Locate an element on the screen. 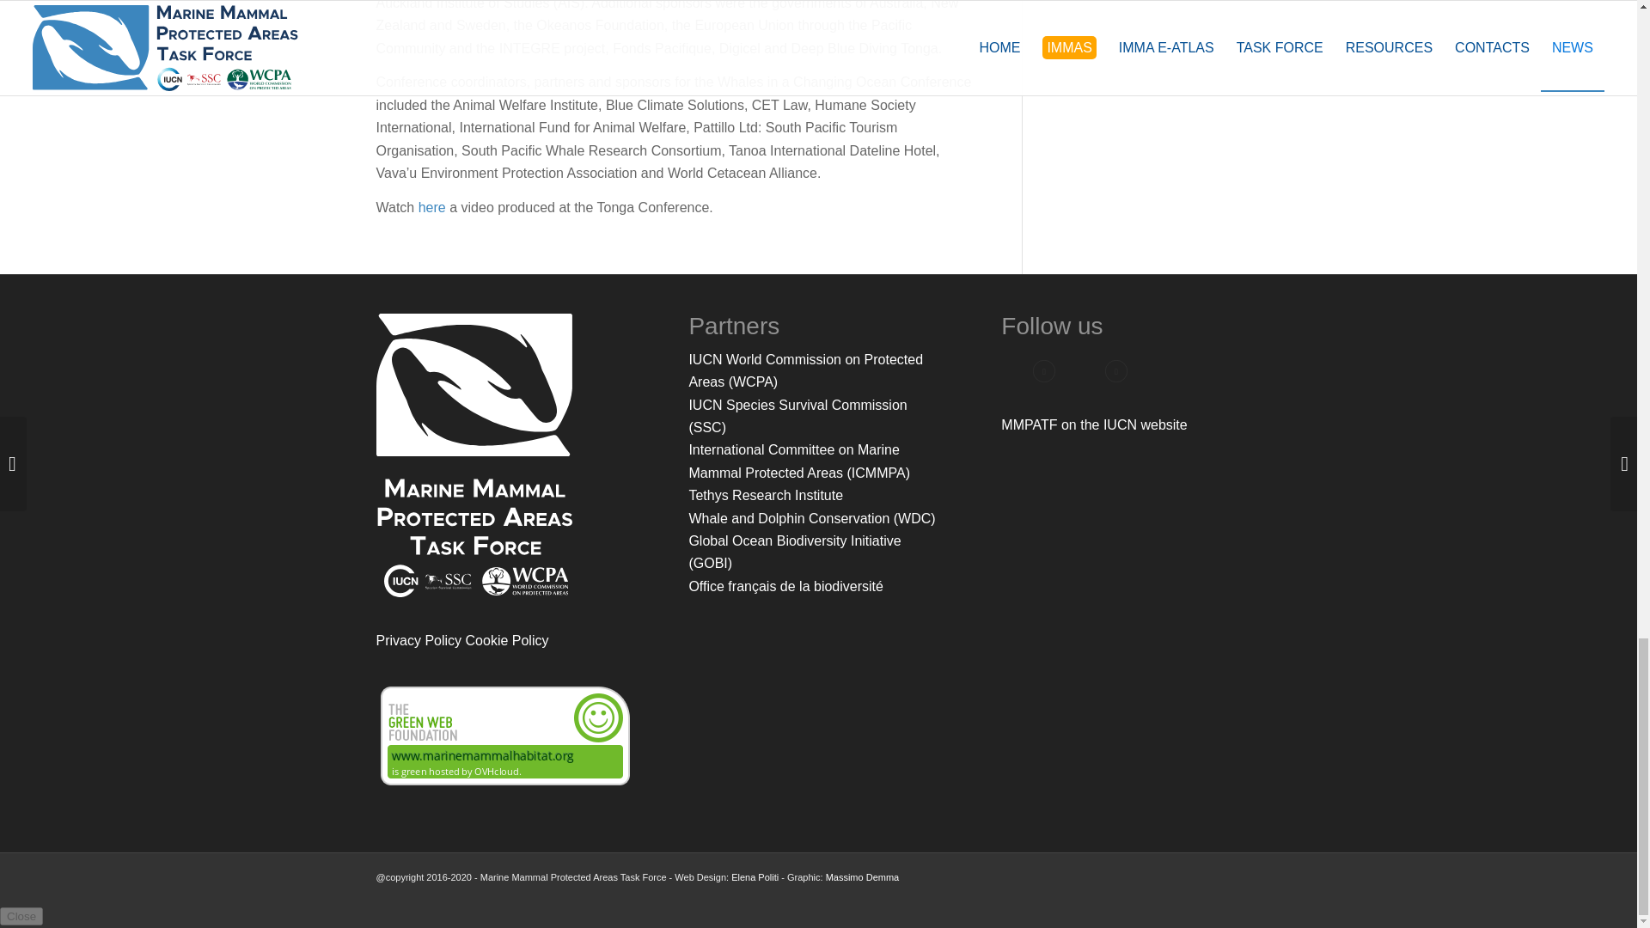 The image size is (1650, 928). Cookie Policy is located at coordinates (507, 639).